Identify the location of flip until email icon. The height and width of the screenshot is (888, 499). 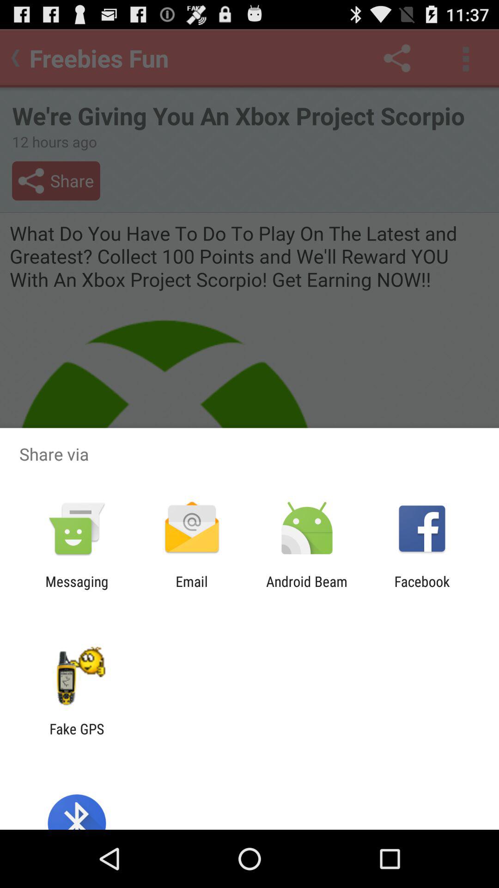
(191, 589).